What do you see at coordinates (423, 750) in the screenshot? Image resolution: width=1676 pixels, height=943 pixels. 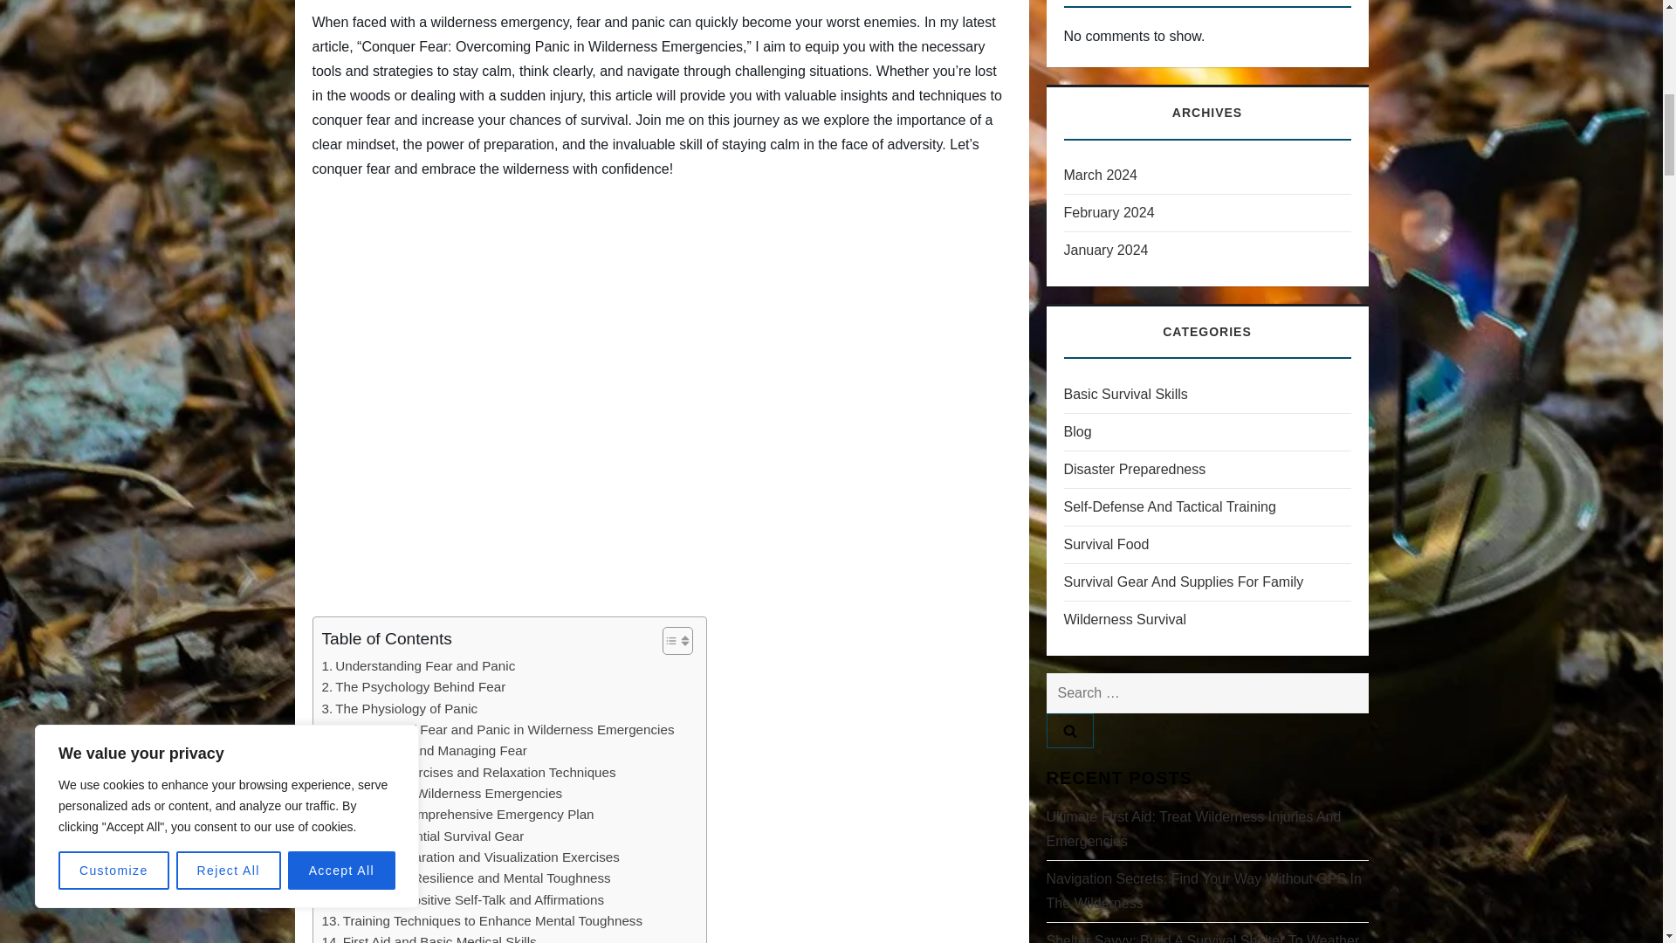 I see `Recognizing and Managing Fear` at bounding box center [423, 750].